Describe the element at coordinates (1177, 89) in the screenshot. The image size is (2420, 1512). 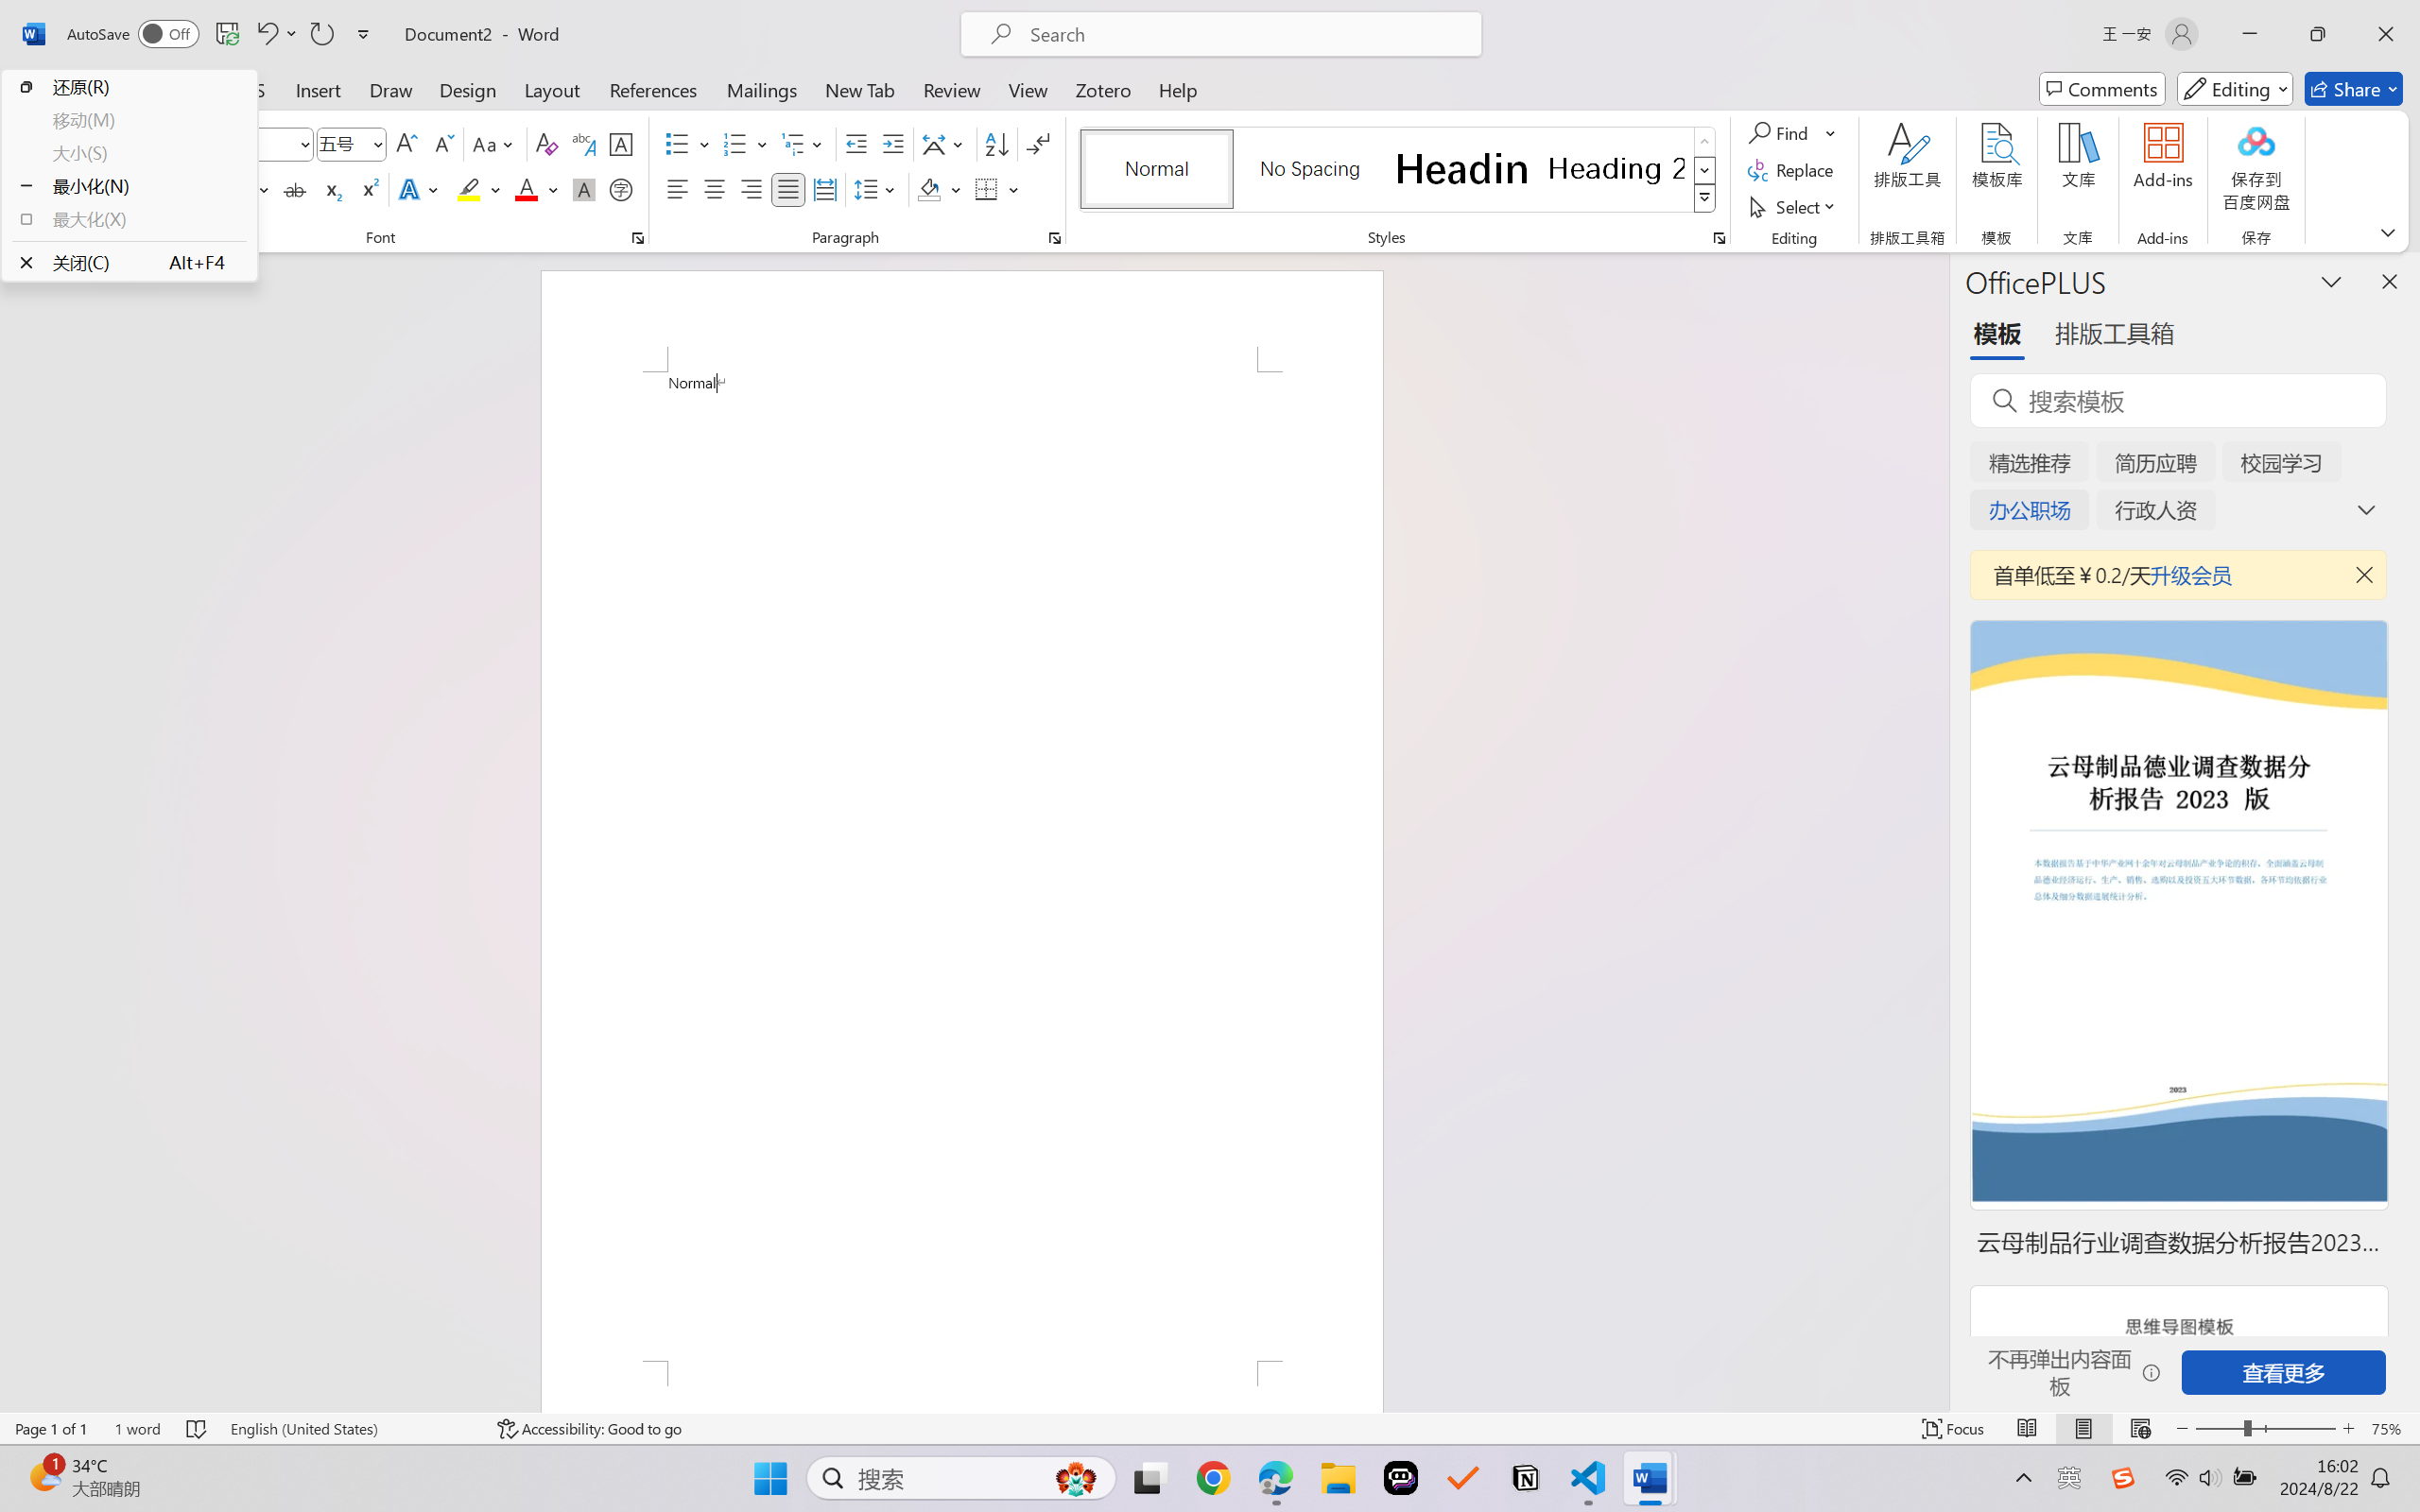
I see `Help` at that location.